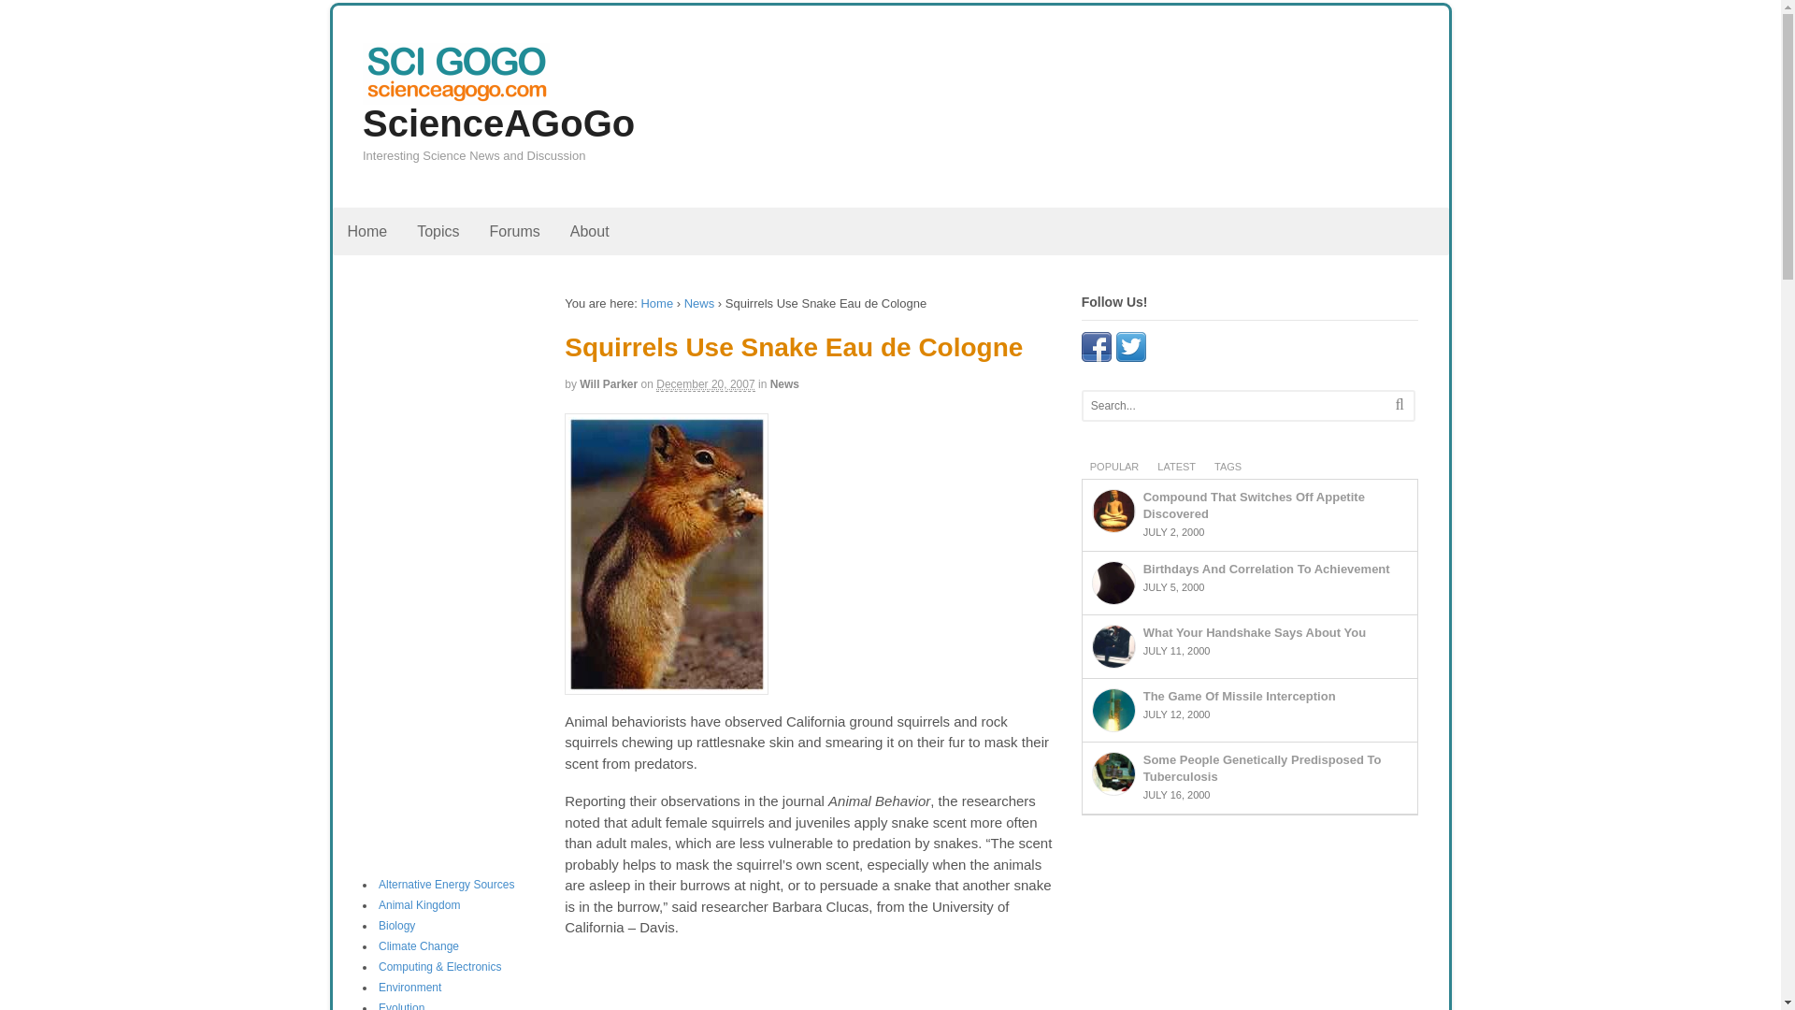  Describe the element at coordinates (366, 232) in the screenshot. I see `Home` at that location.